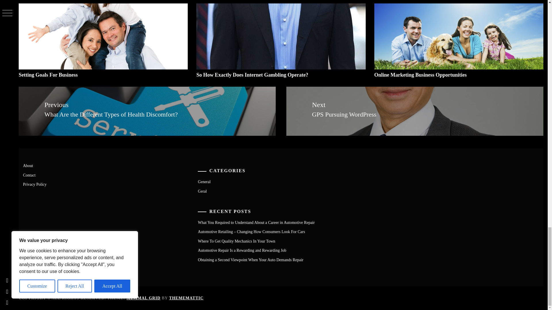 The width and height of the screenshot is (552, 310). Describe the element at coordinates (48, 75) in the screenshot. I see `Setting Goals For Business` at that location.